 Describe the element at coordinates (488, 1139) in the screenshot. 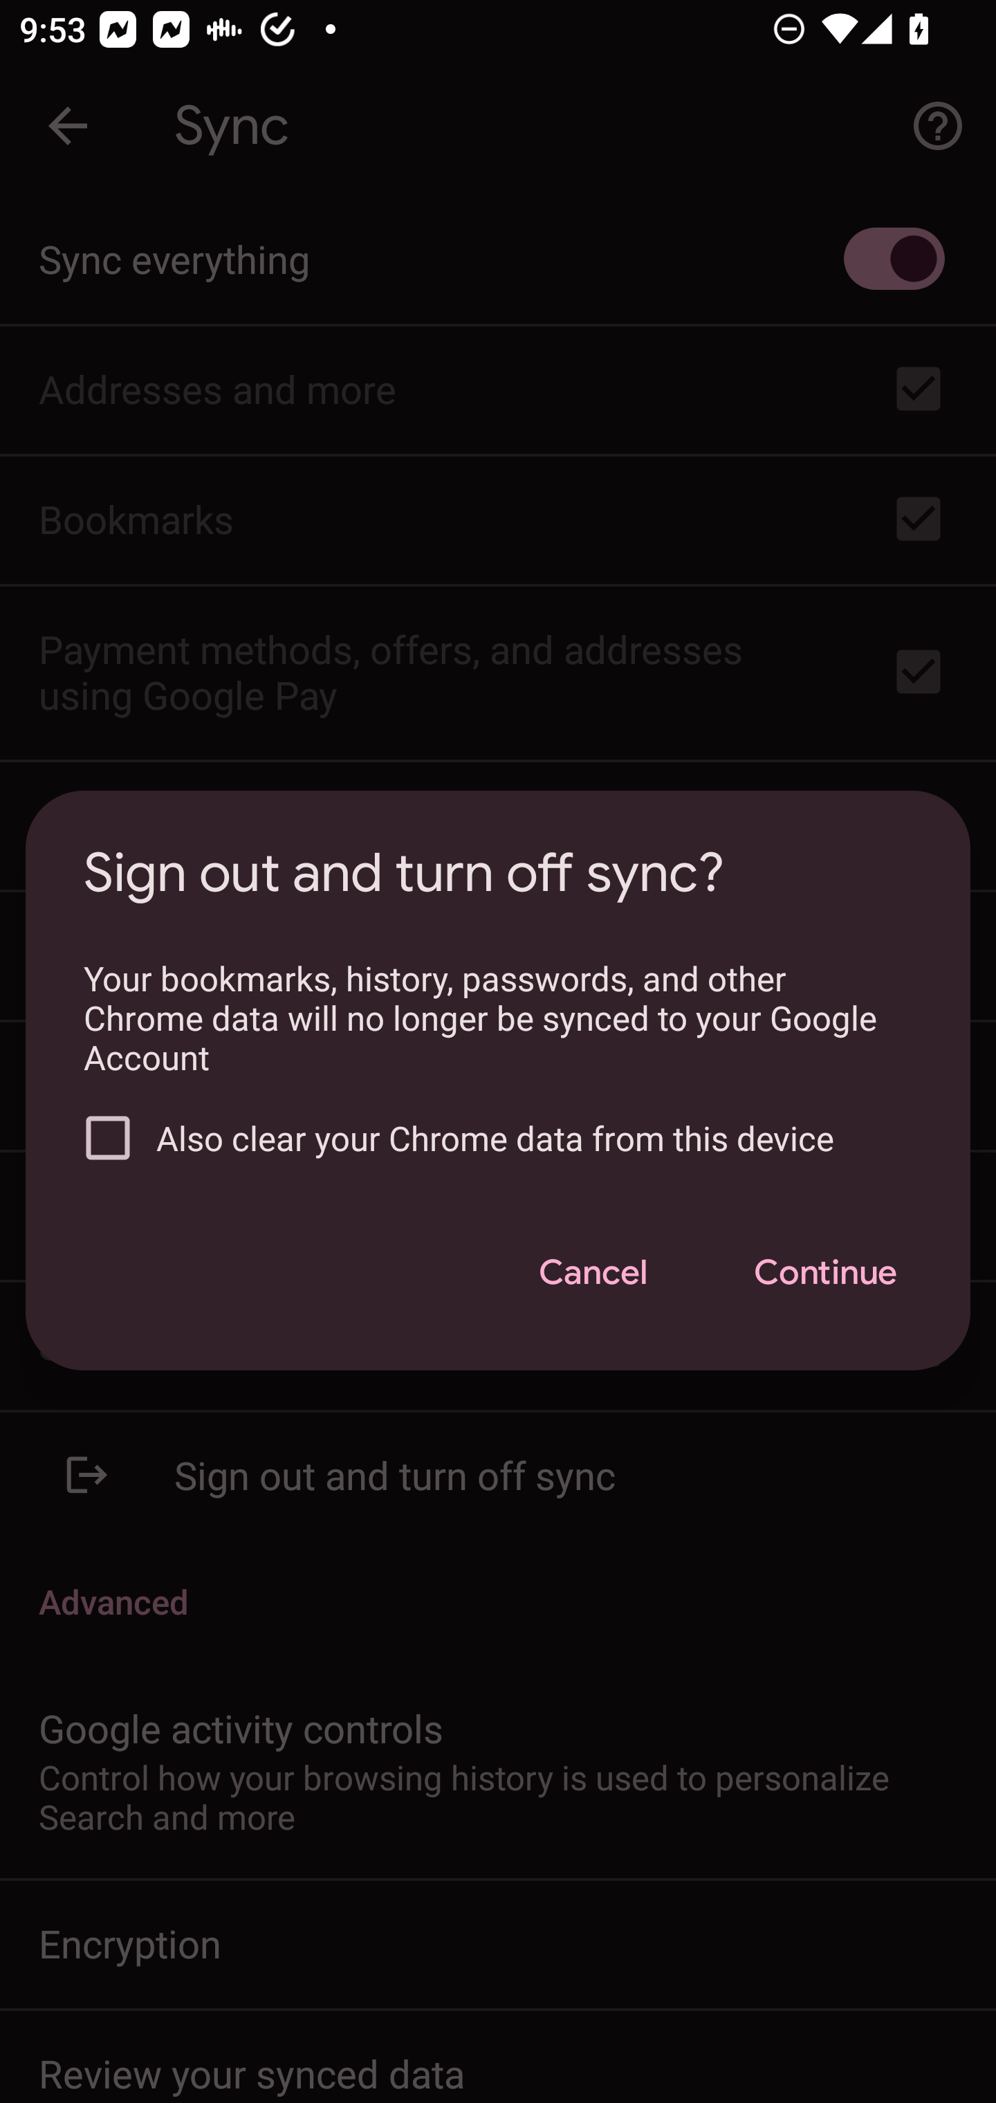

I see `Also clear your Chrome data from this device` at that location.